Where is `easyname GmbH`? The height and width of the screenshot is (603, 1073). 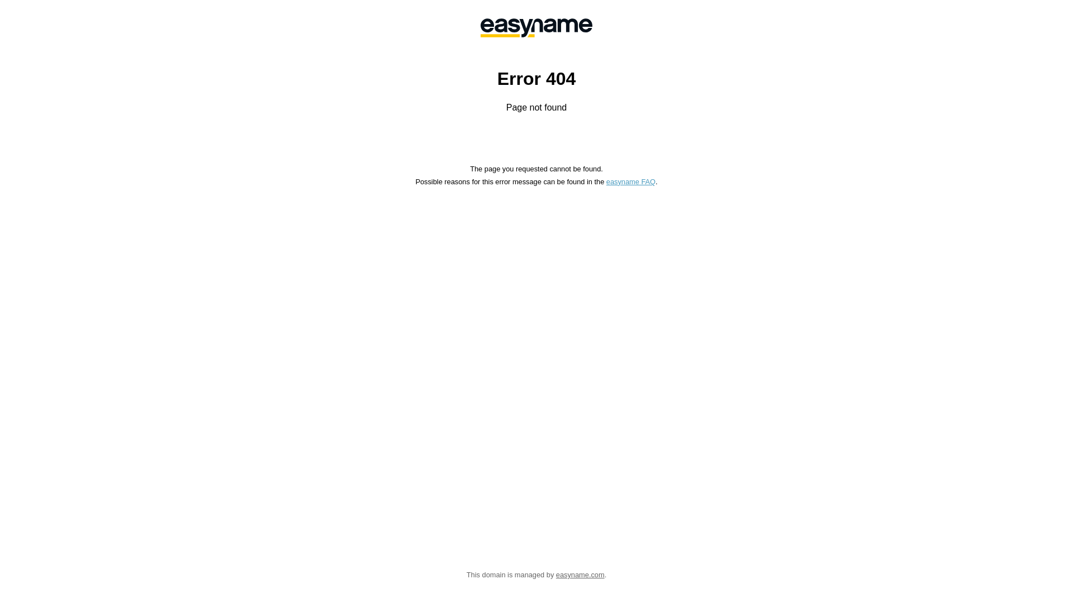 easyname GmbH is located at coordinates (536, 28).